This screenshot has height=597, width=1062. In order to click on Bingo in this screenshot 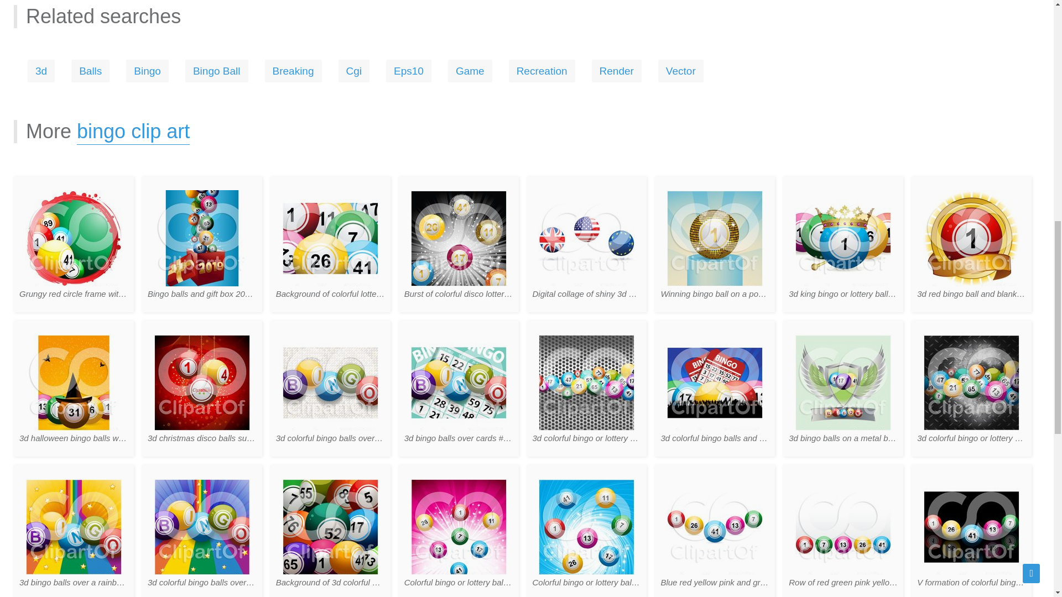, I will do `click(147, 71)`.